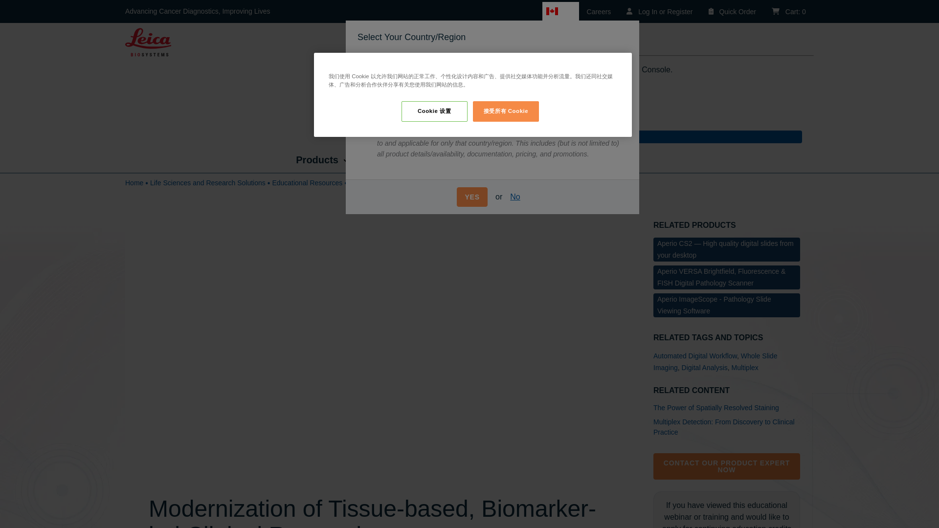  Describe the element at coordinates (732, 12) in the screenshot. I see `Quick Order` at that location.